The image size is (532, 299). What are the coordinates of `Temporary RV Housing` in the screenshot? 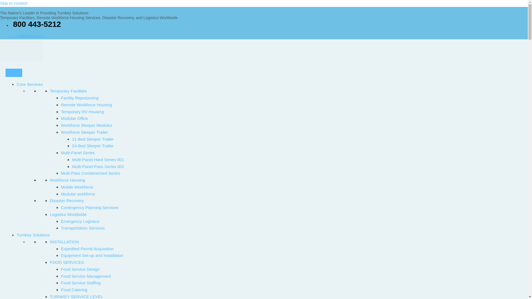 It's located at (82, 112).